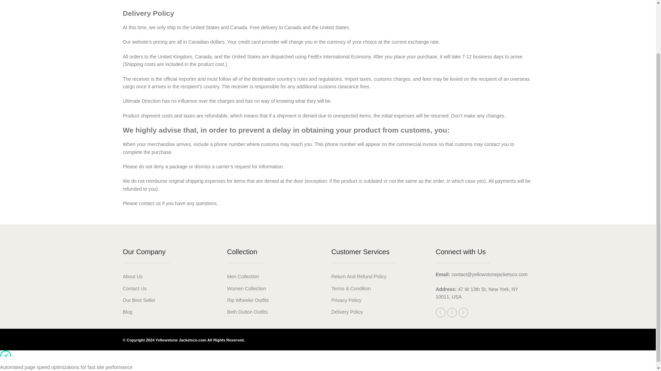 Image resolution: width=661 pixels, height=371 pixels. Describe the element at coordinates (276, 300) in the screenshot. I see `Rip Wheeler Outfits` at that location.